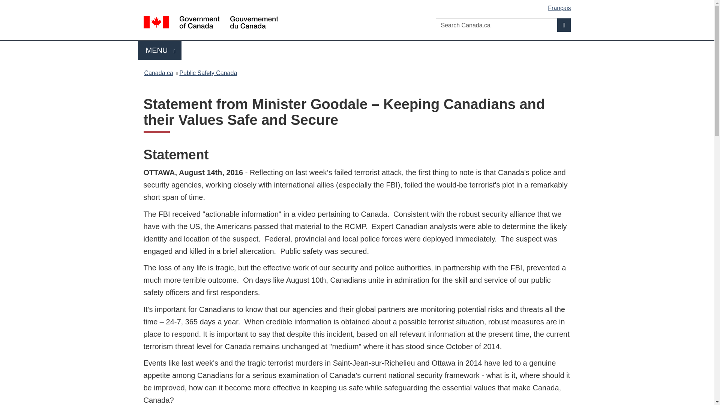 The height and width of the screenshot is (405, 720). What do you see at coordinates (358, 5) in the screenshot?
I see `Skip to main content` at bounding box center [358, 5].